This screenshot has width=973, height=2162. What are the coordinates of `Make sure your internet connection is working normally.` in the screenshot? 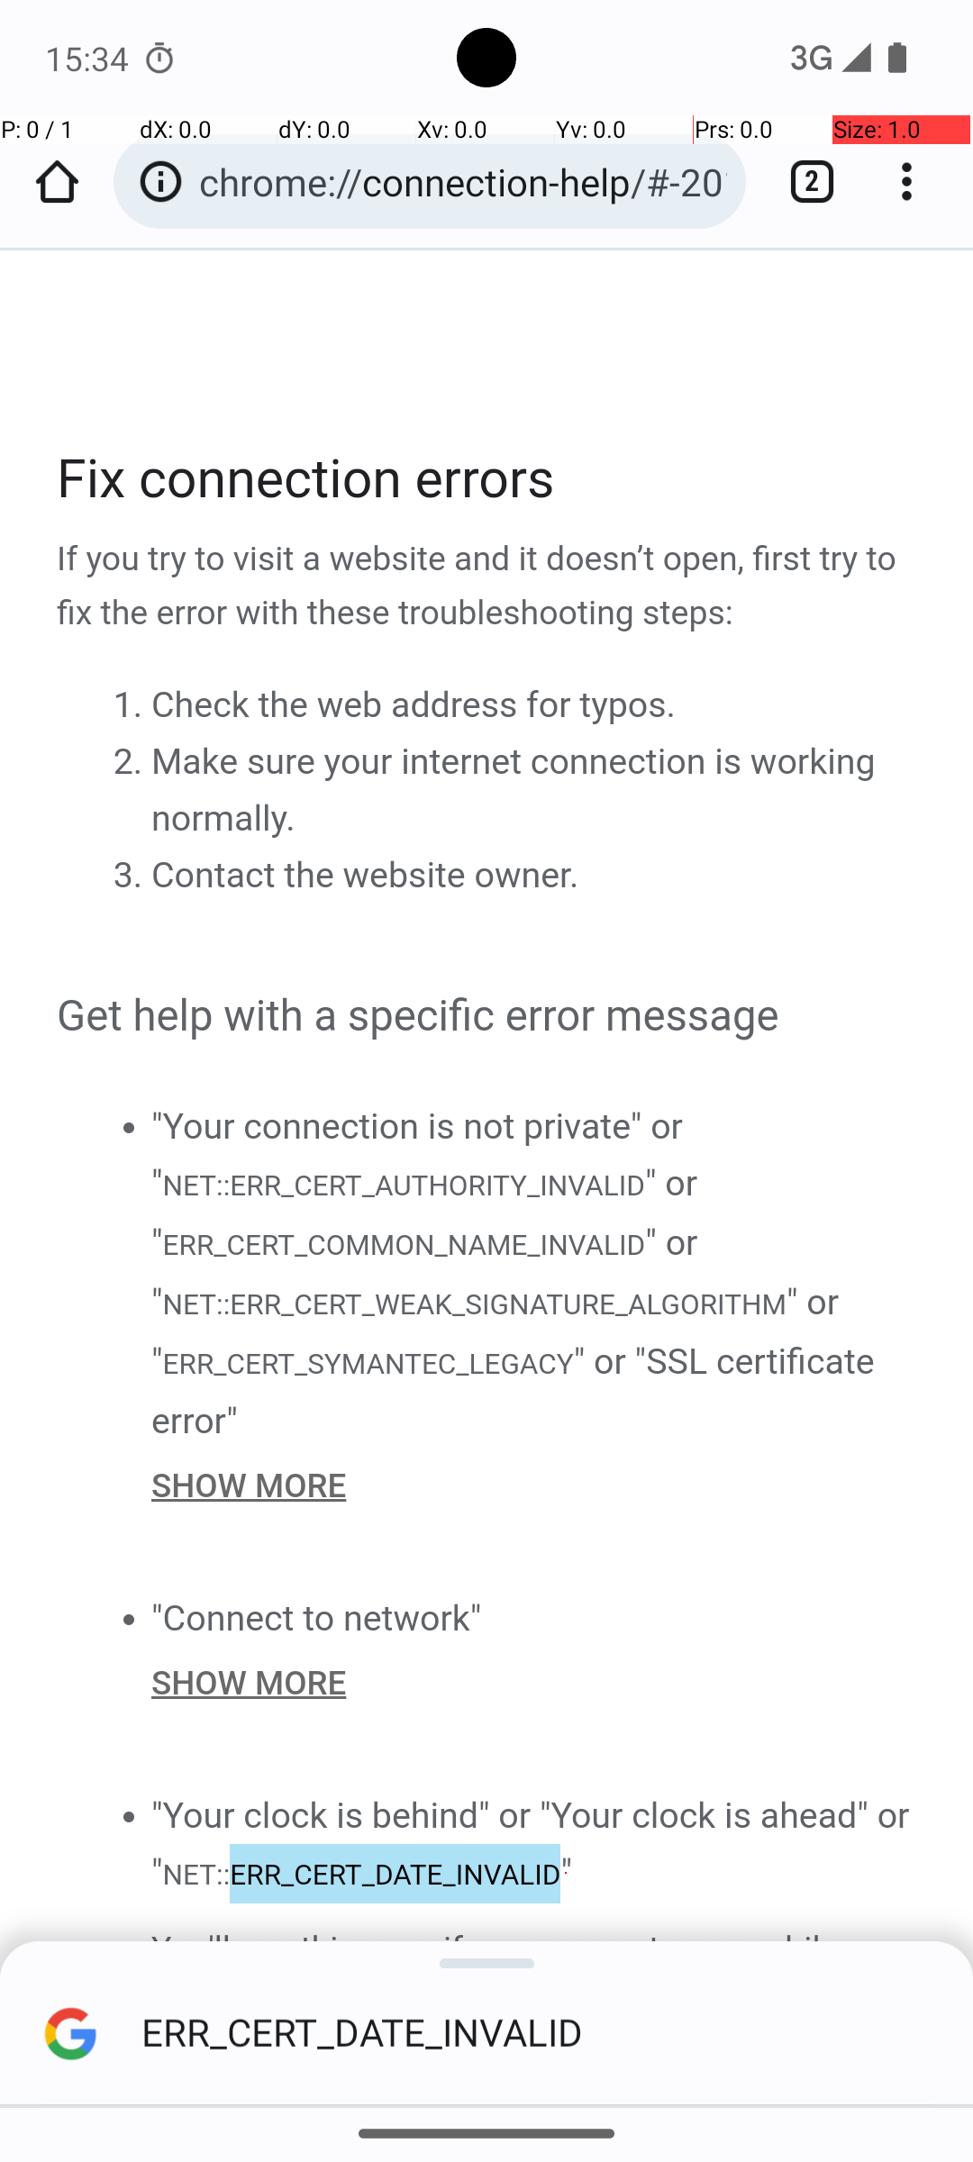 It's located at (514, 790).